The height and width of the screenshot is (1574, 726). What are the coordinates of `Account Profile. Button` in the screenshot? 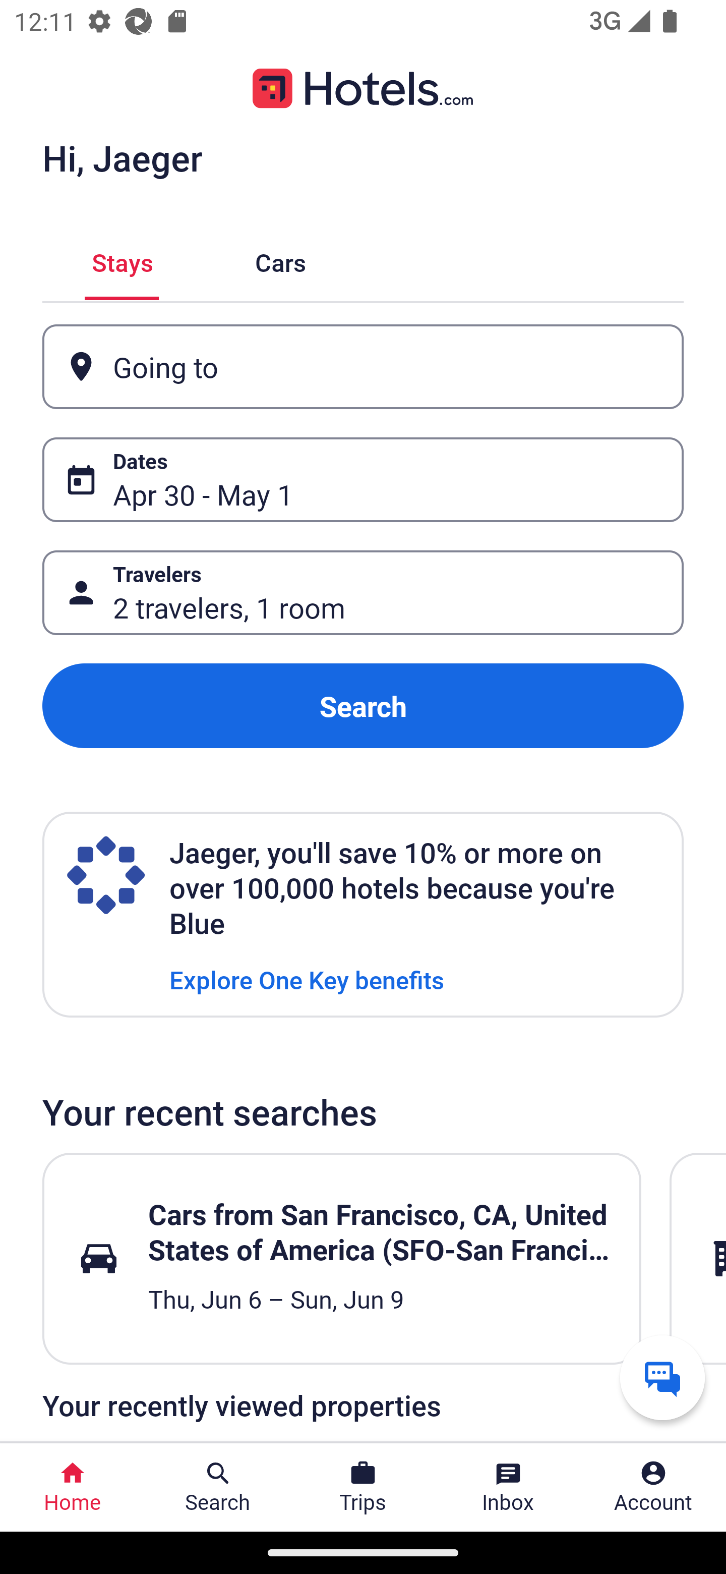 It's located at (653, 1487).